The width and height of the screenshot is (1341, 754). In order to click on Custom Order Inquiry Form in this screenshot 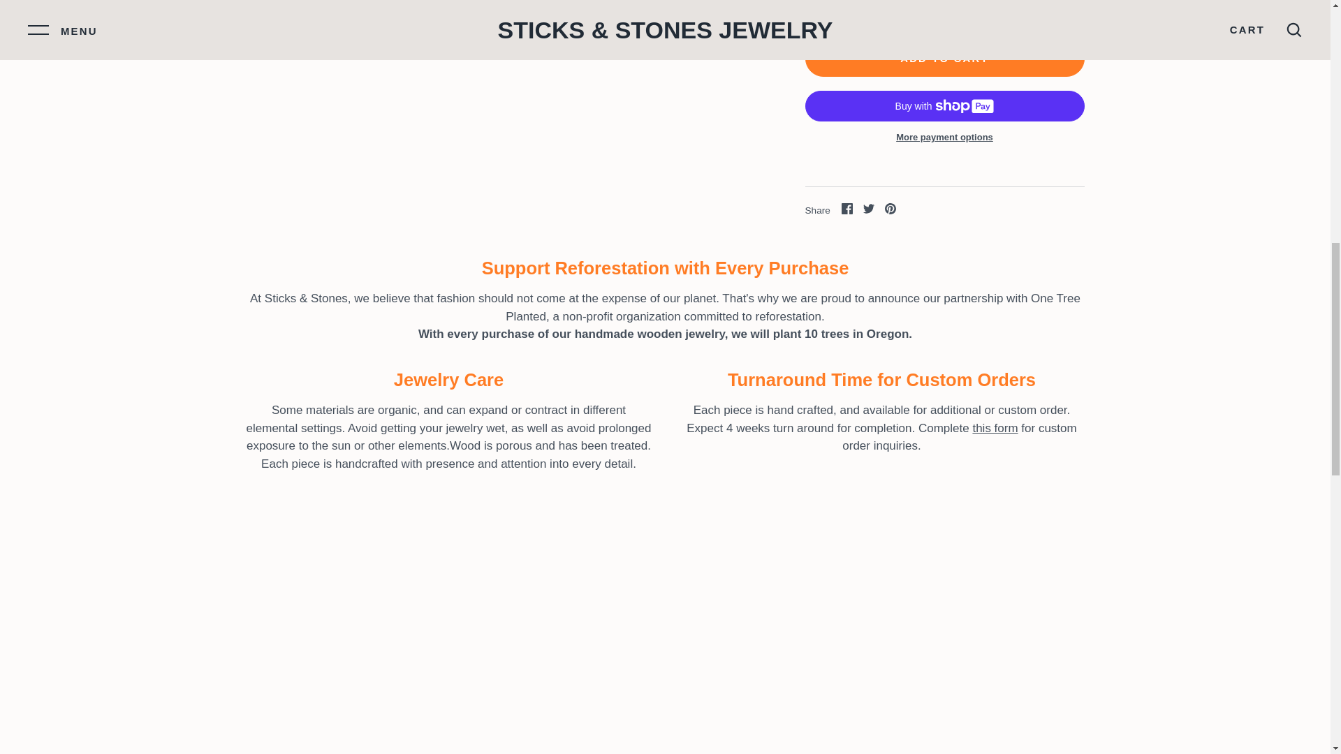, I will do `click(995, 428)`.